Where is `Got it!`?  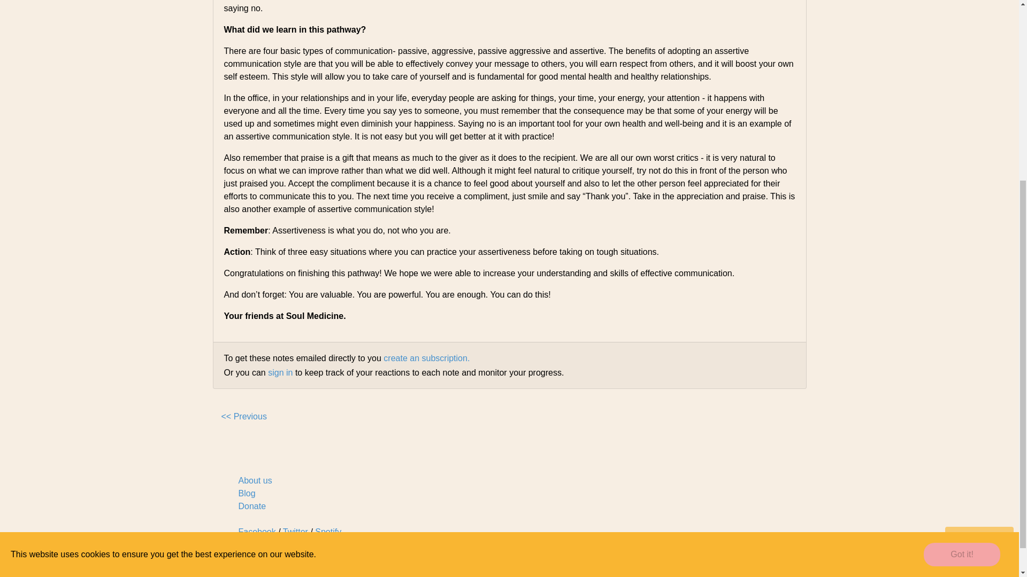 Got it! is located at coordinates (962, 282).